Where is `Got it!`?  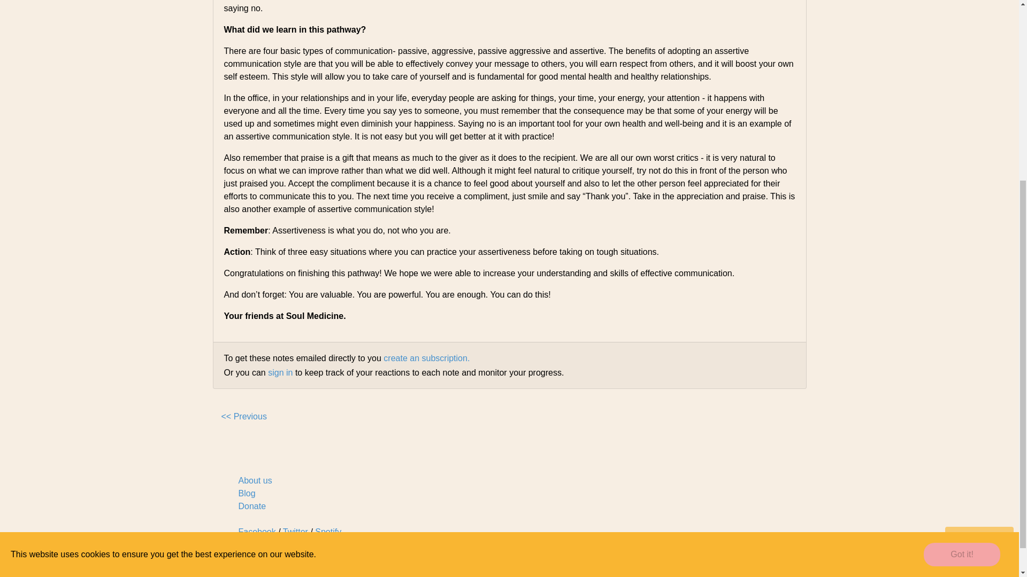 Got it! is located at coordinates (962, 282).